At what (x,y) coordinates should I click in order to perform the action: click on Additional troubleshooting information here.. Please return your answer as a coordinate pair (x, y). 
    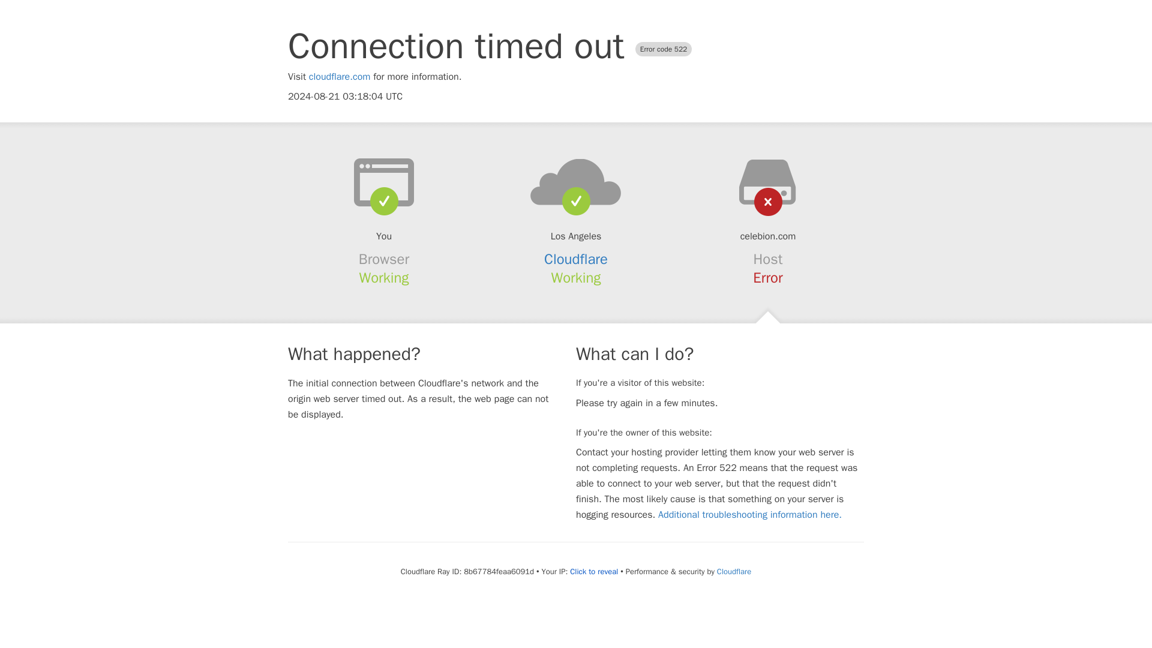
    Looking at the image, I should click on (750, 515).